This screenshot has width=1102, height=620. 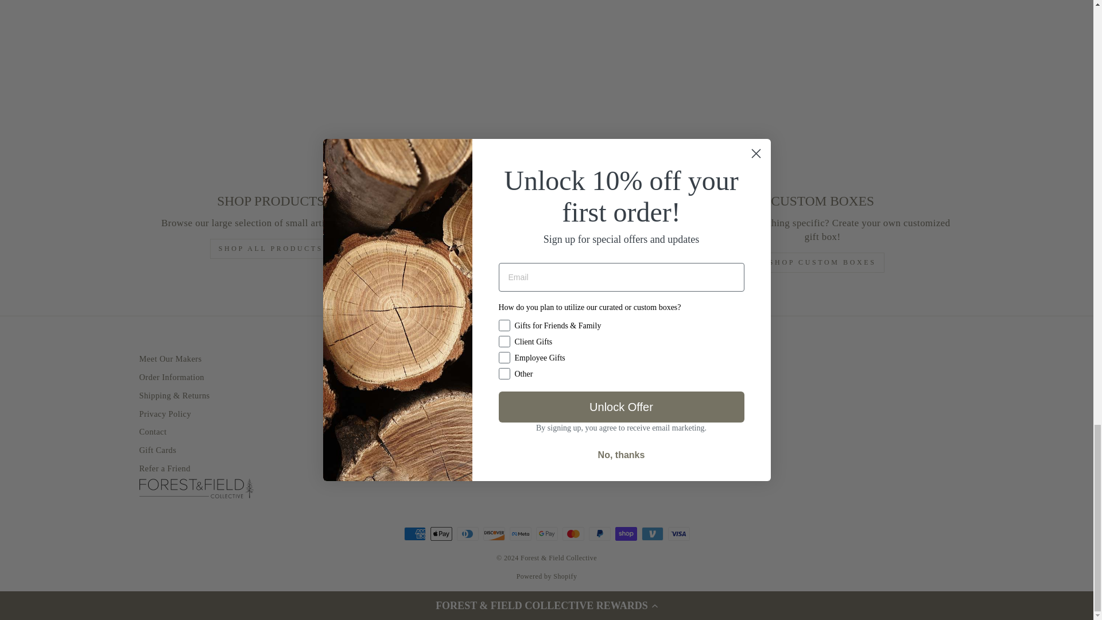 I want to click on Venmo, so click(x=652, y=534).